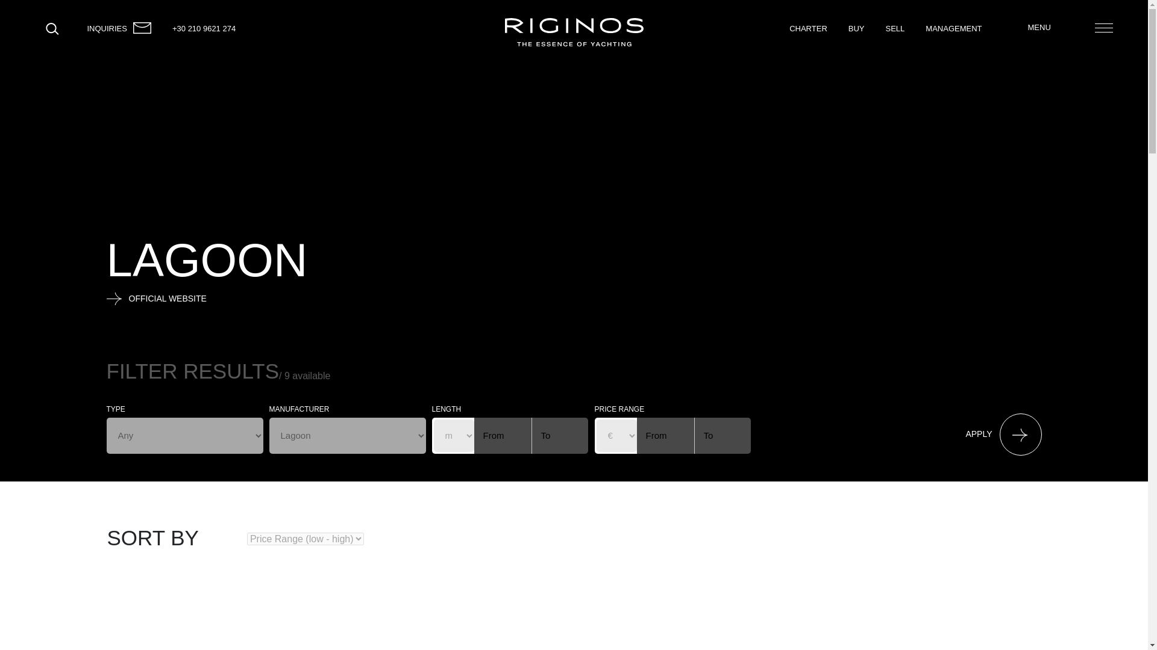  What do you see at coordinates (953, 28) in the screenshot?
I see `MANAGEMENT` at bounding box center [953, 28].